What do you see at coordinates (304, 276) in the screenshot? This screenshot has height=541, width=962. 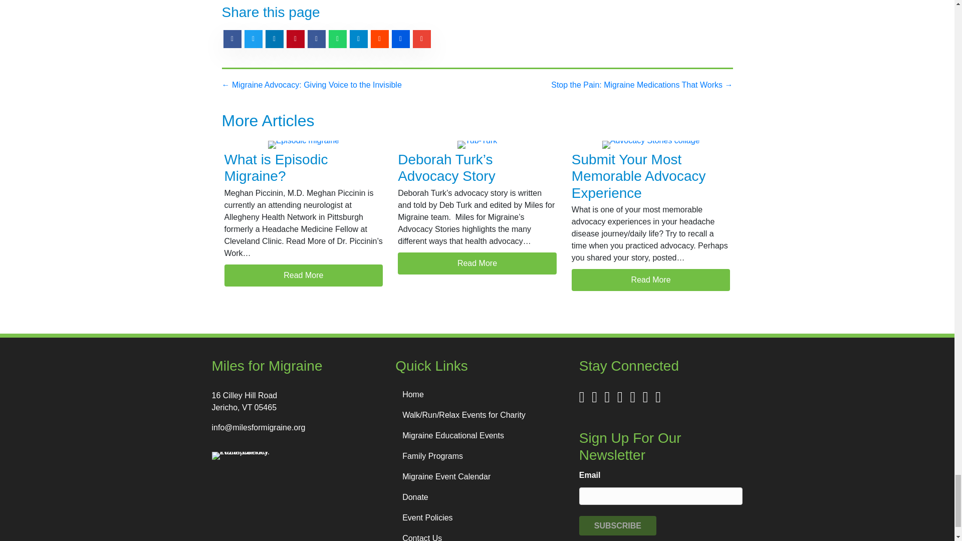 I see `What is Episodic Migraine?` at bounding box center [304, 276].